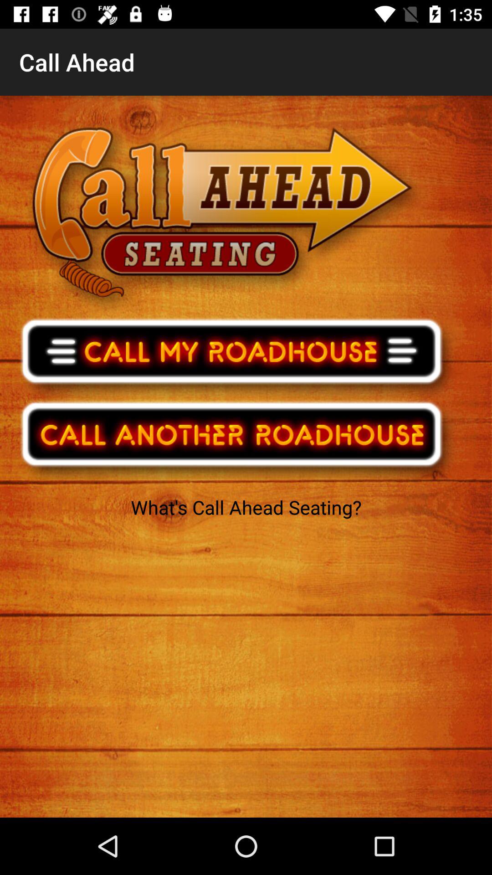 This screenshot has height=875, width=492. What do you see at coordinates (238, 357) in the screenshot?
I see `call store` at bounding box center [238, 357].